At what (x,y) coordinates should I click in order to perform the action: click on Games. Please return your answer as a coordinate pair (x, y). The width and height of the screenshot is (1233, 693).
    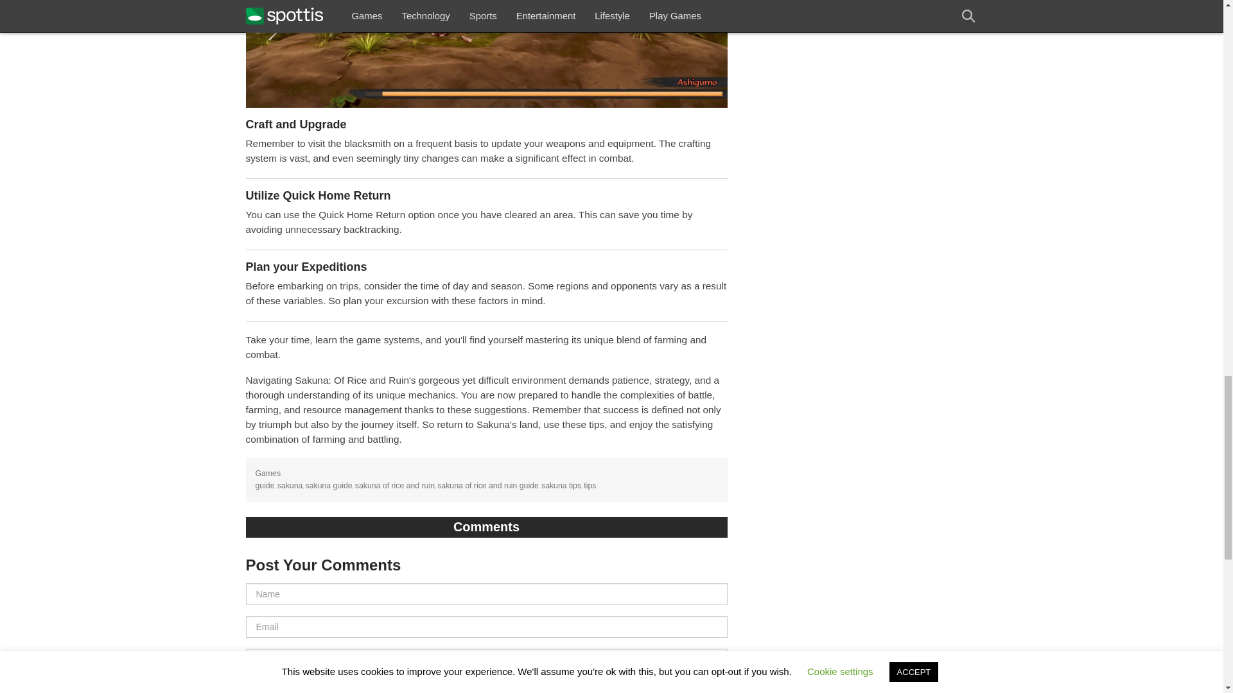
    Looking at the image, I should click on (268, 474).